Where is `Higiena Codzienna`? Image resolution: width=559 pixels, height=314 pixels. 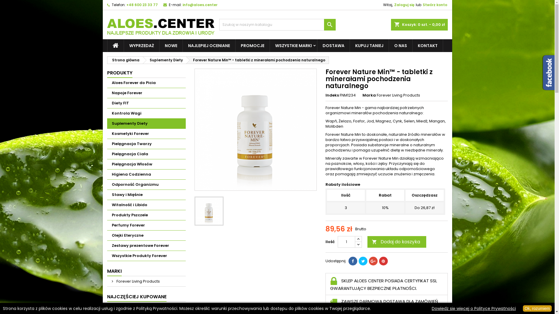
Higiena Codzienna is located at coordinates (146, 174).